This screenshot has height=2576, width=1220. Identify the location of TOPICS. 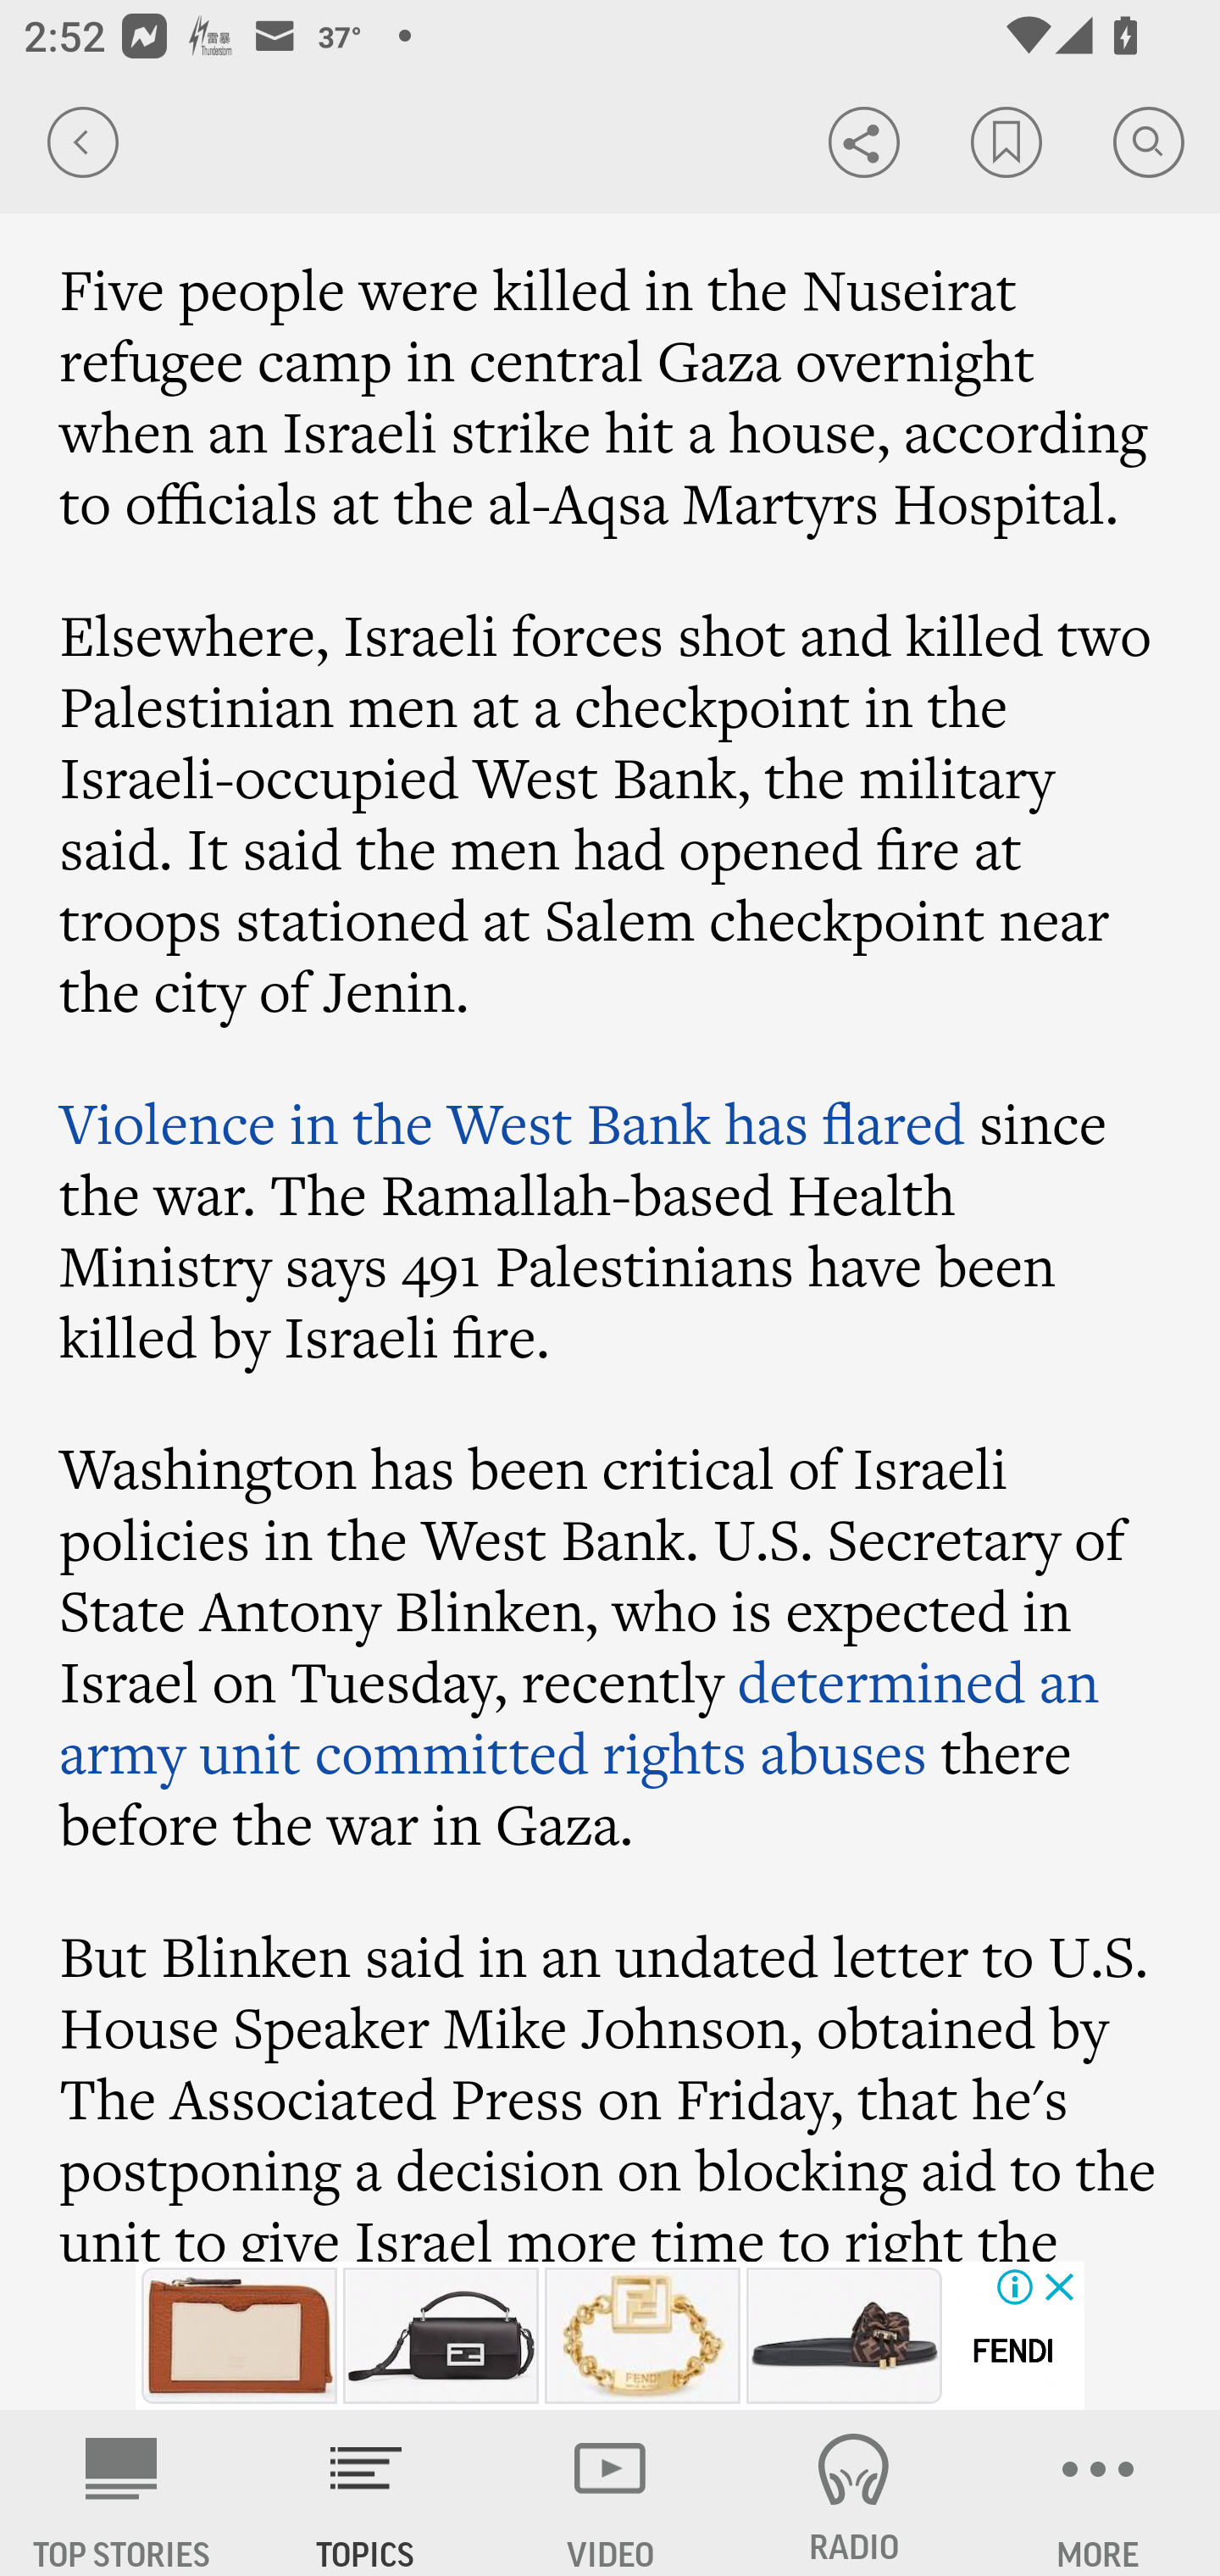
(366, 2493).